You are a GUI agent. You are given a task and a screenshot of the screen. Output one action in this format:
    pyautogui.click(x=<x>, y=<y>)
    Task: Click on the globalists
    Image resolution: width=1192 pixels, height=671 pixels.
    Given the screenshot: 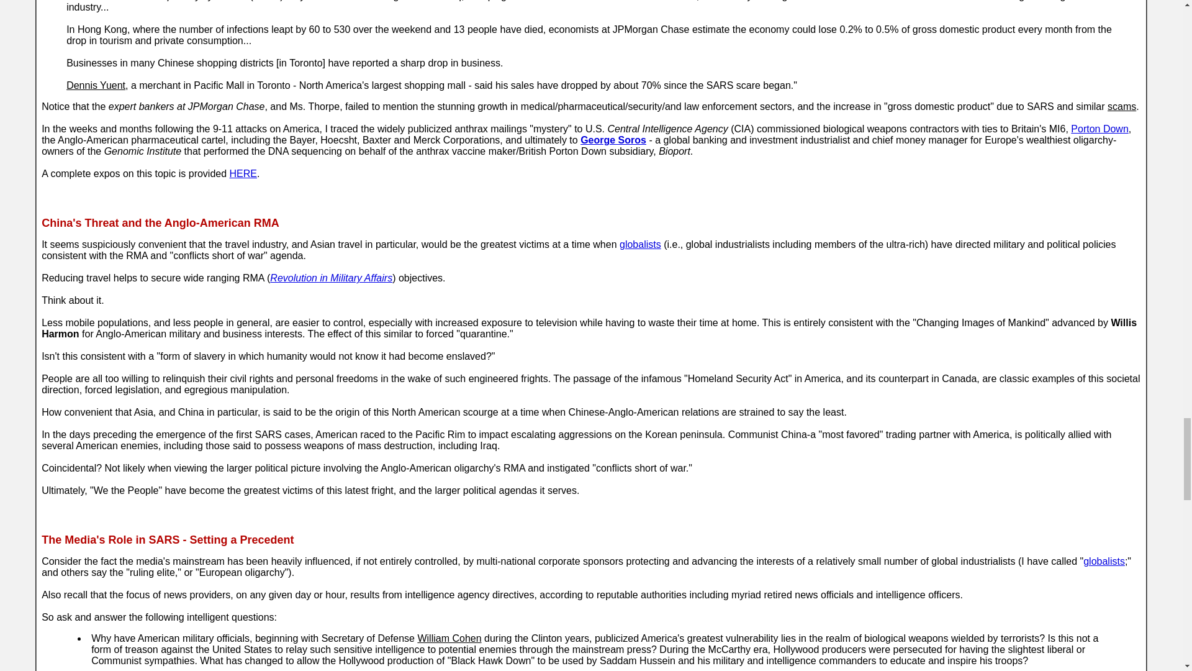 What is the action you would take?
    pyautogui.click(x=1104, y=561)
    